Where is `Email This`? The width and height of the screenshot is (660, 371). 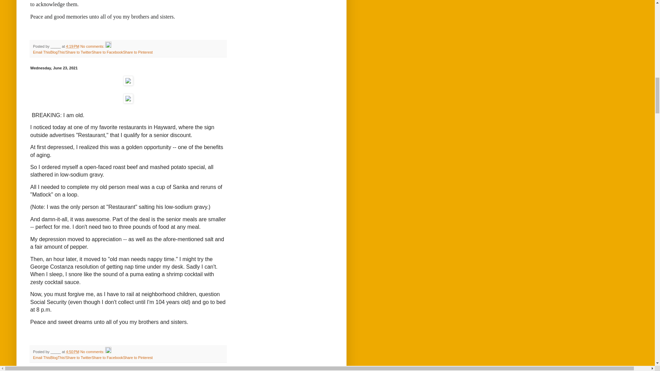
Email This is located at coordinates (41, 52).